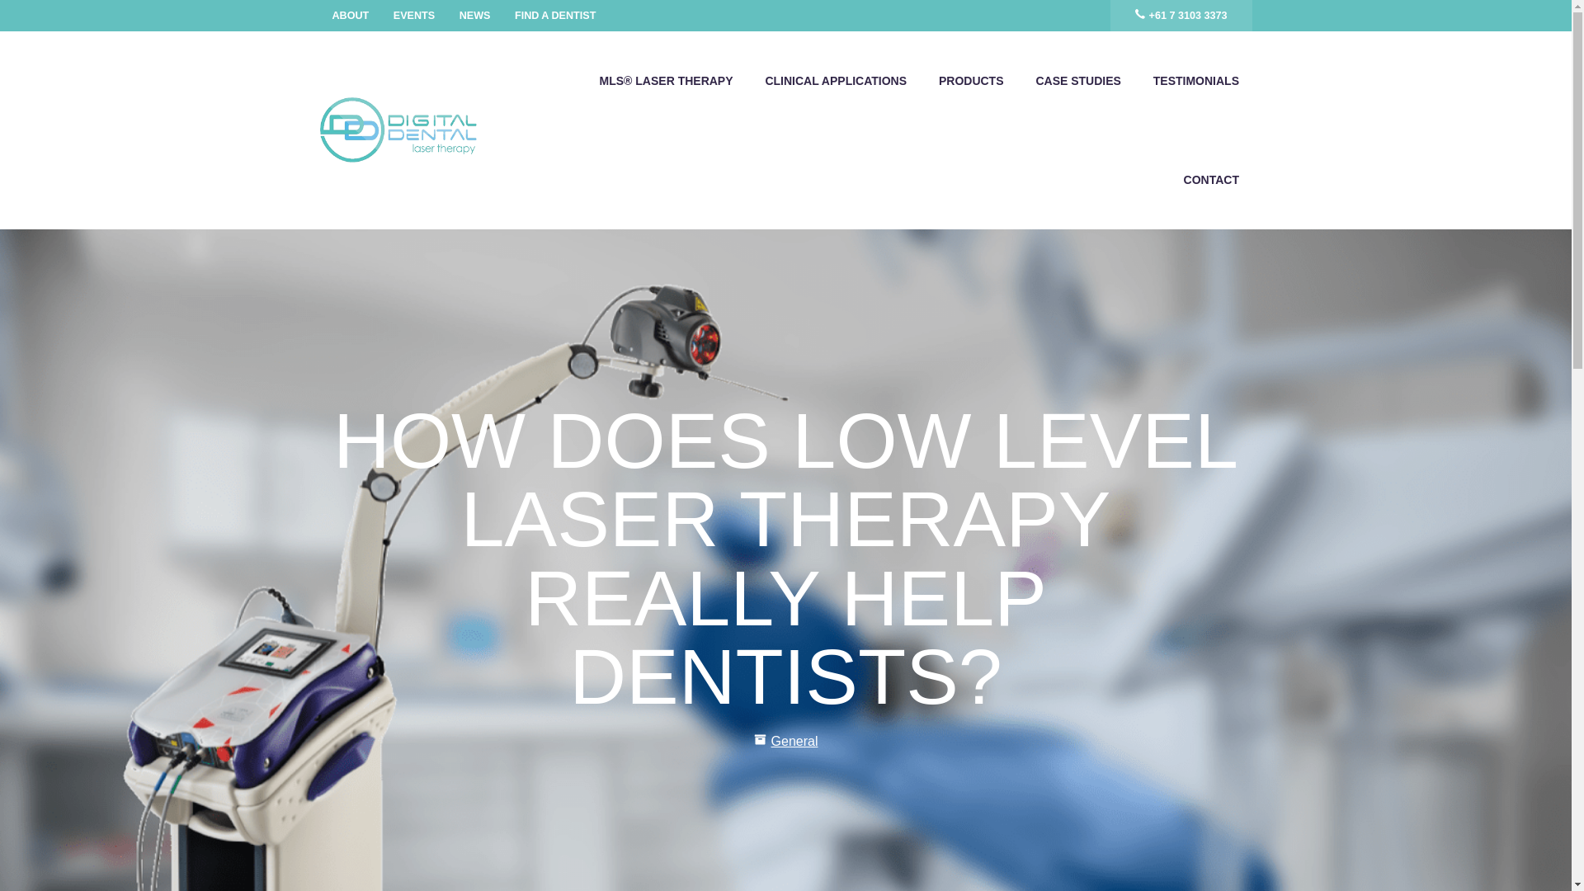 The height and width of the screenshot is (891, 1584). What do you see at coordinates (1078, 81) in the screenshot?
I see `CASE STUDIES` at bounding box center [1078, 81].